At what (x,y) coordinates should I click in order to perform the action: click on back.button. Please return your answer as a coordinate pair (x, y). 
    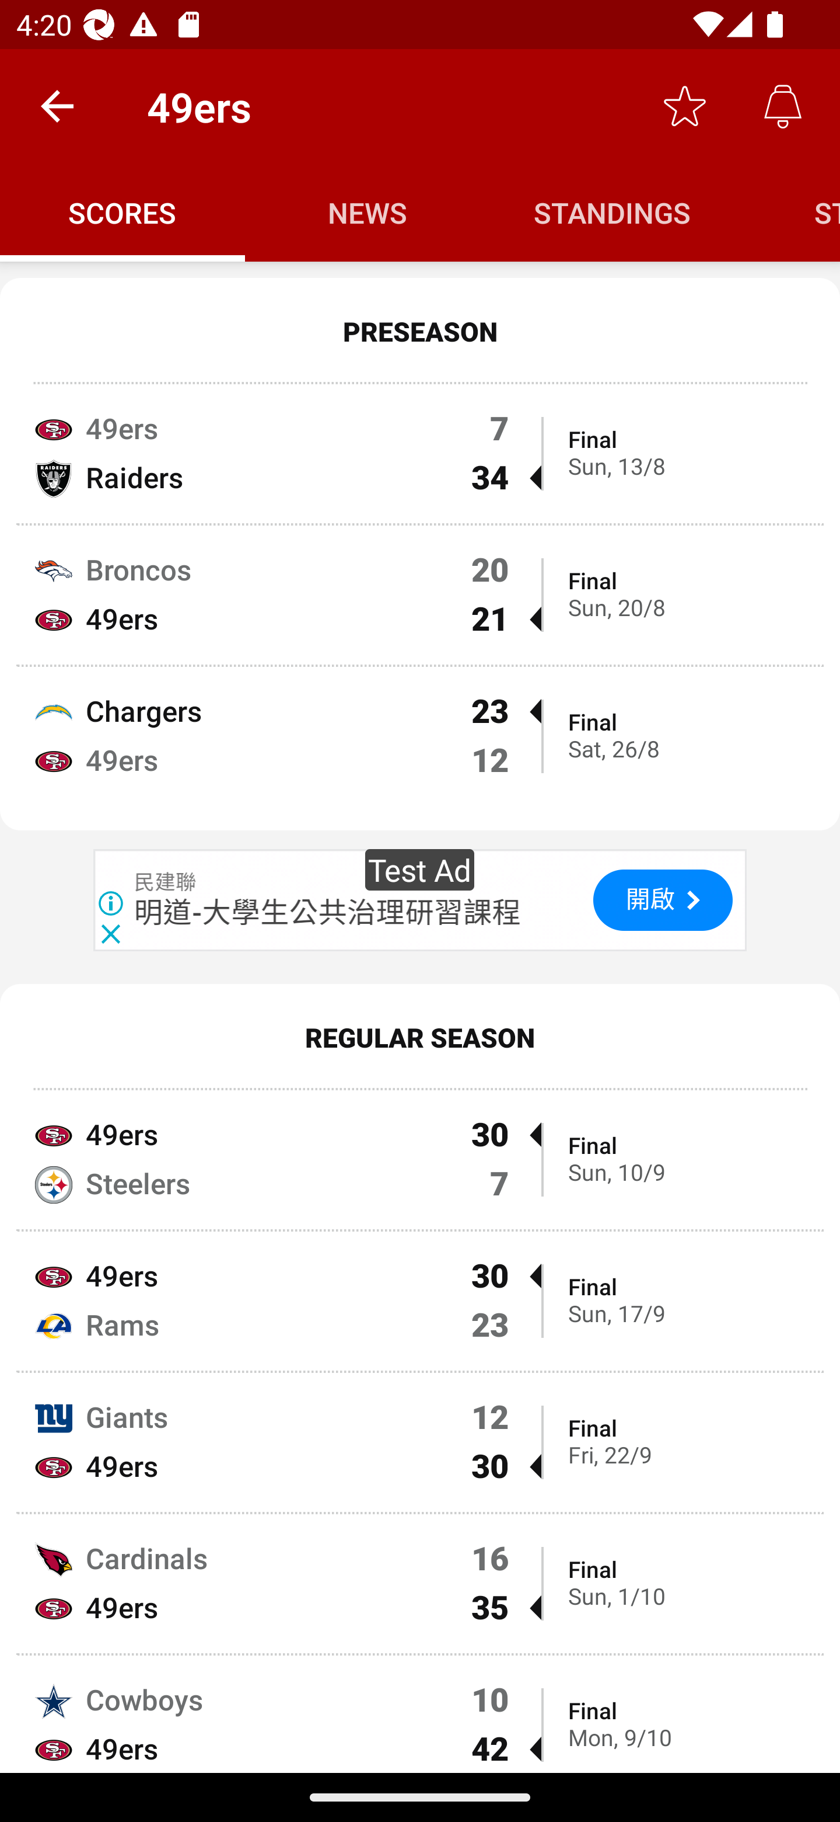
    Looking at the image, I should click on (57, 105).